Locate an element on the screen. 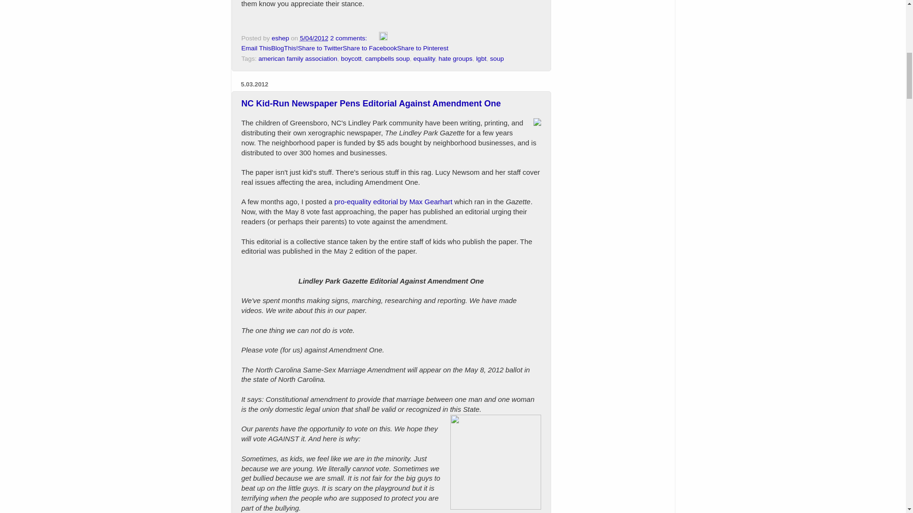 This screenshot has width=913, height=513. soup is located at coordinates (496, 58).